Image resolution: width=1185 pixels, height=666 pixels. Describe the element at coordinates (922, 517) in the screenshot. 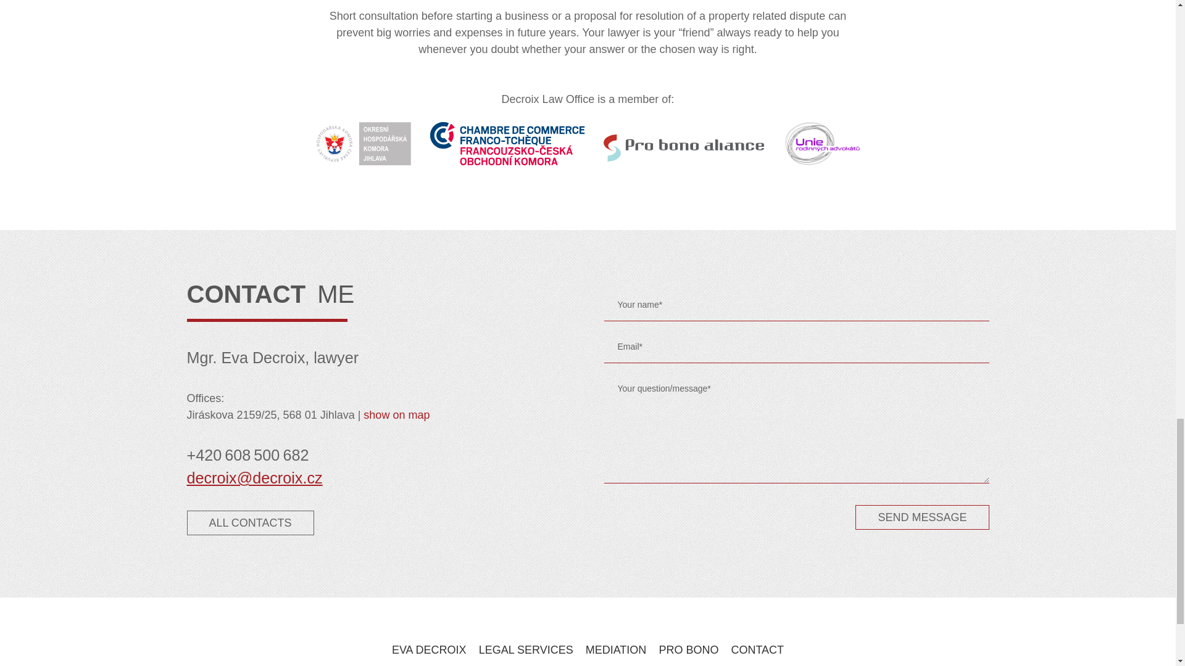

I see `Send message` at that location.